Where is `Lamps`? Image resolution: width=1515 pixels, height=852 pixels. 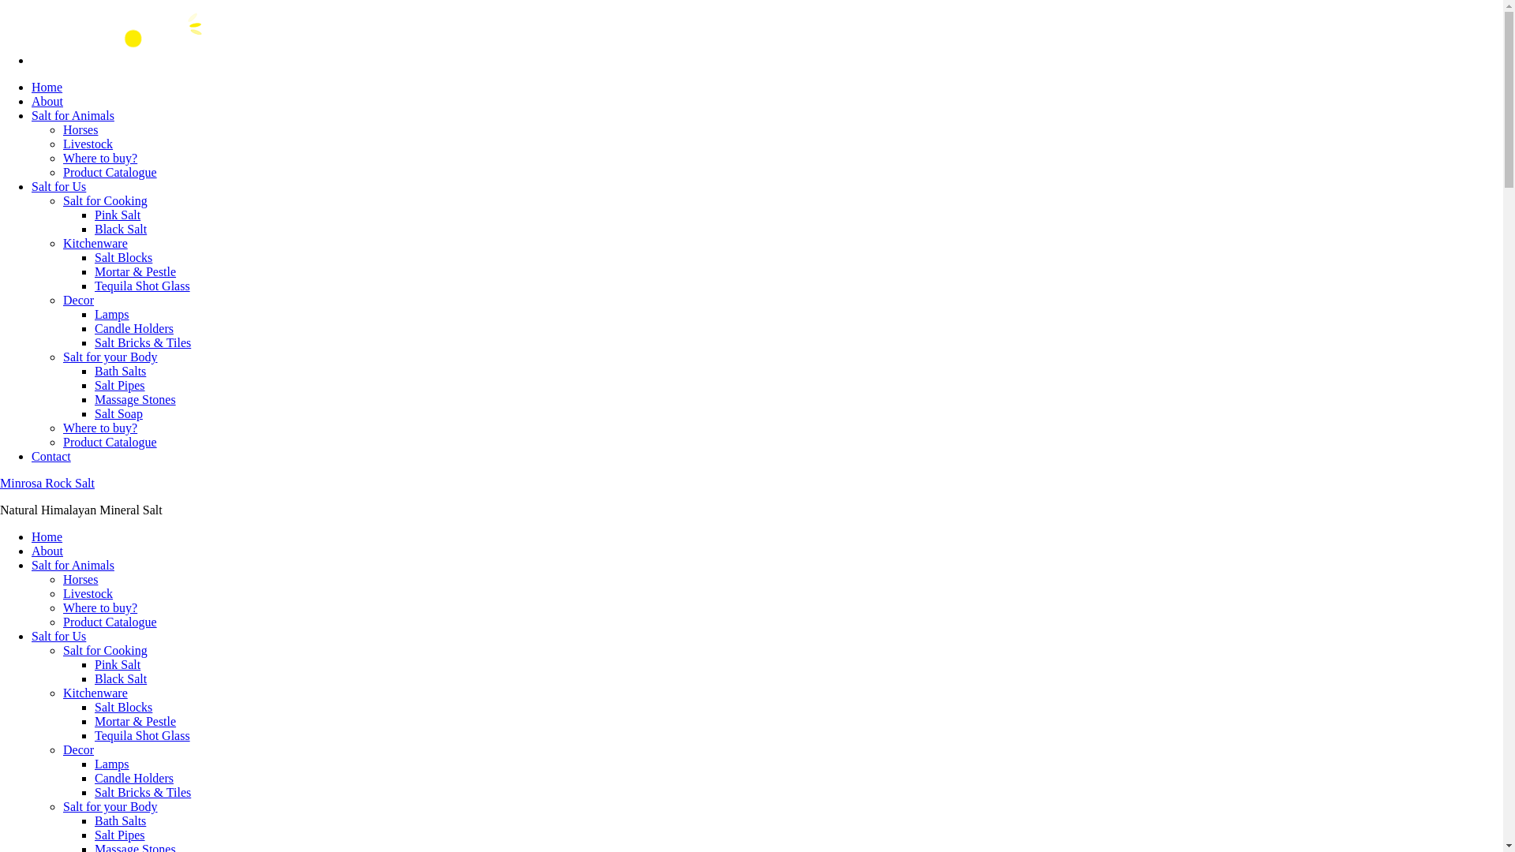 Lamps is located at coordinates (112, 764).